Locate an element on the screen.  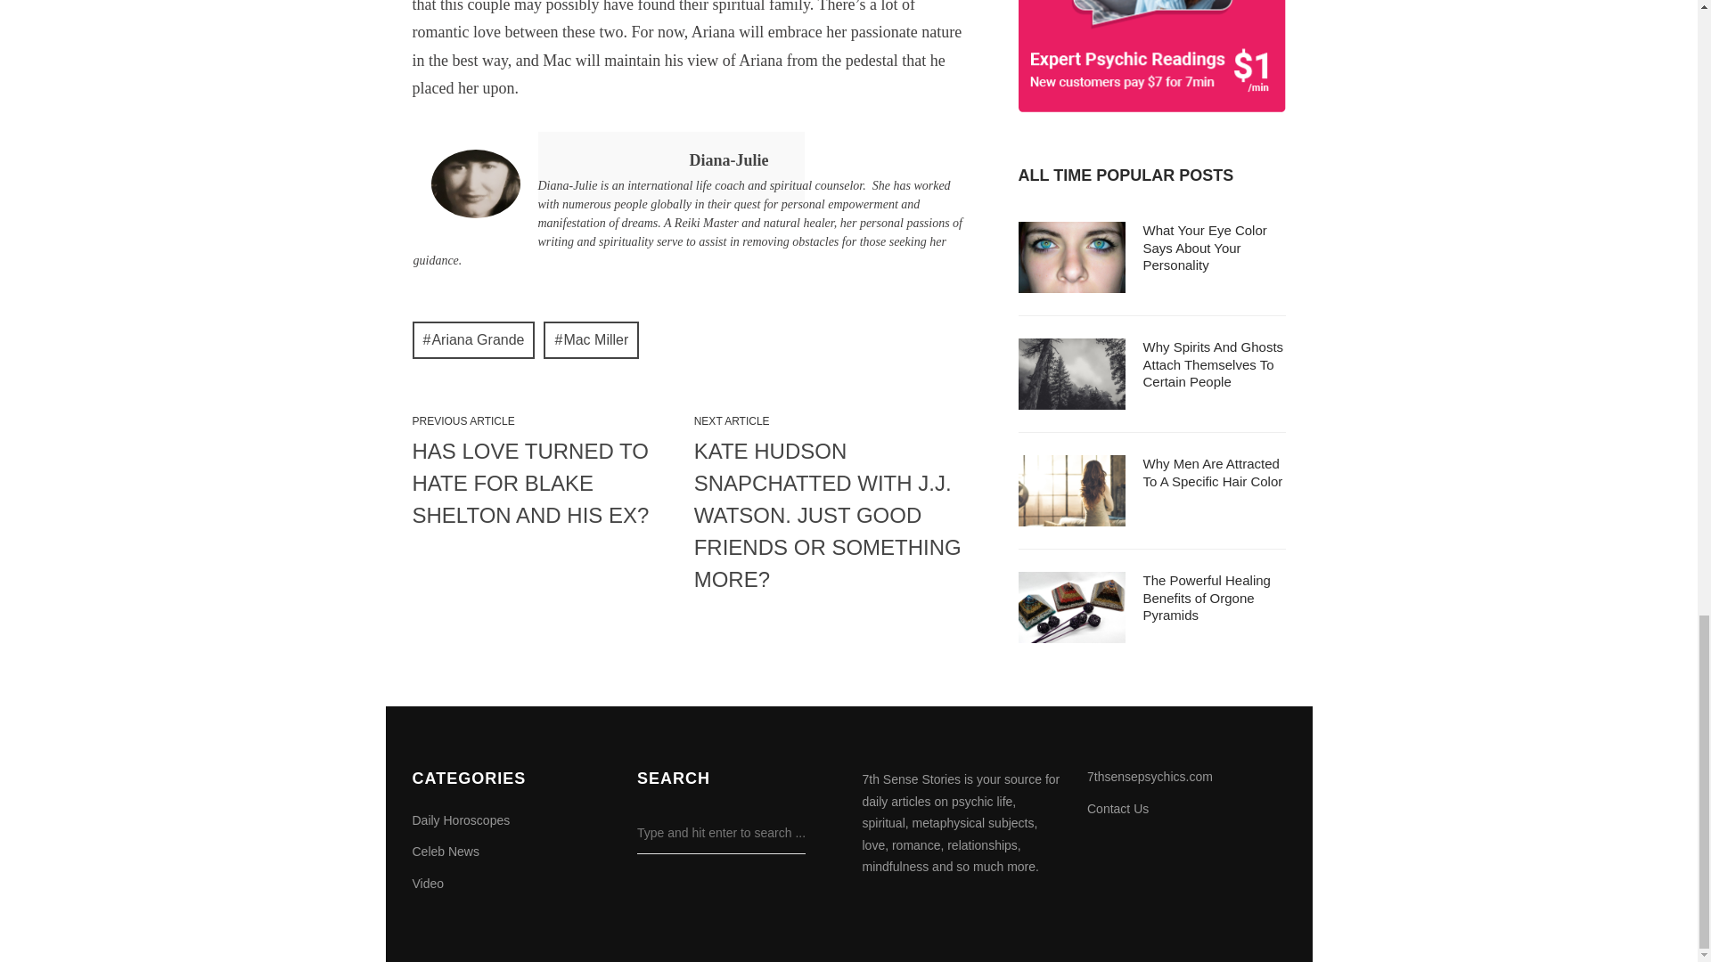
Ariana Grande is located at coordinates (472, 339).